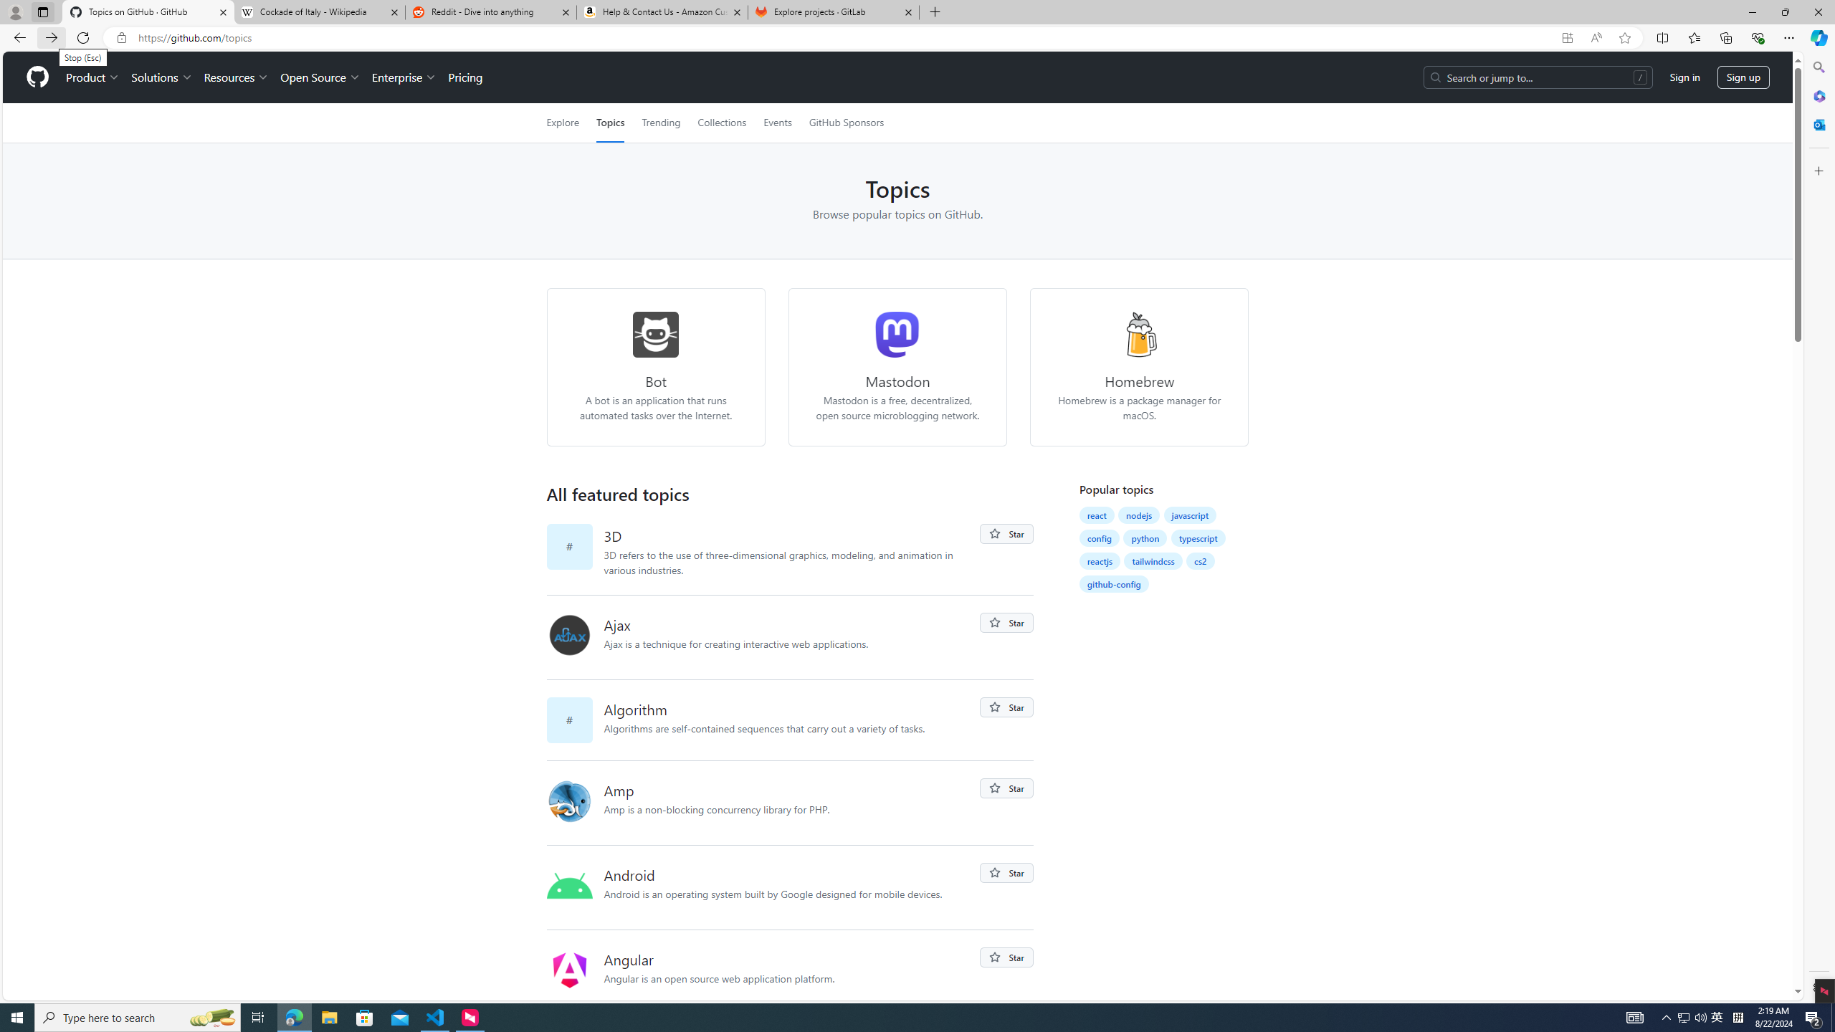  I want to click on Amp Amp is a non-blocking concurrency library for PHP., so click(791, 803).